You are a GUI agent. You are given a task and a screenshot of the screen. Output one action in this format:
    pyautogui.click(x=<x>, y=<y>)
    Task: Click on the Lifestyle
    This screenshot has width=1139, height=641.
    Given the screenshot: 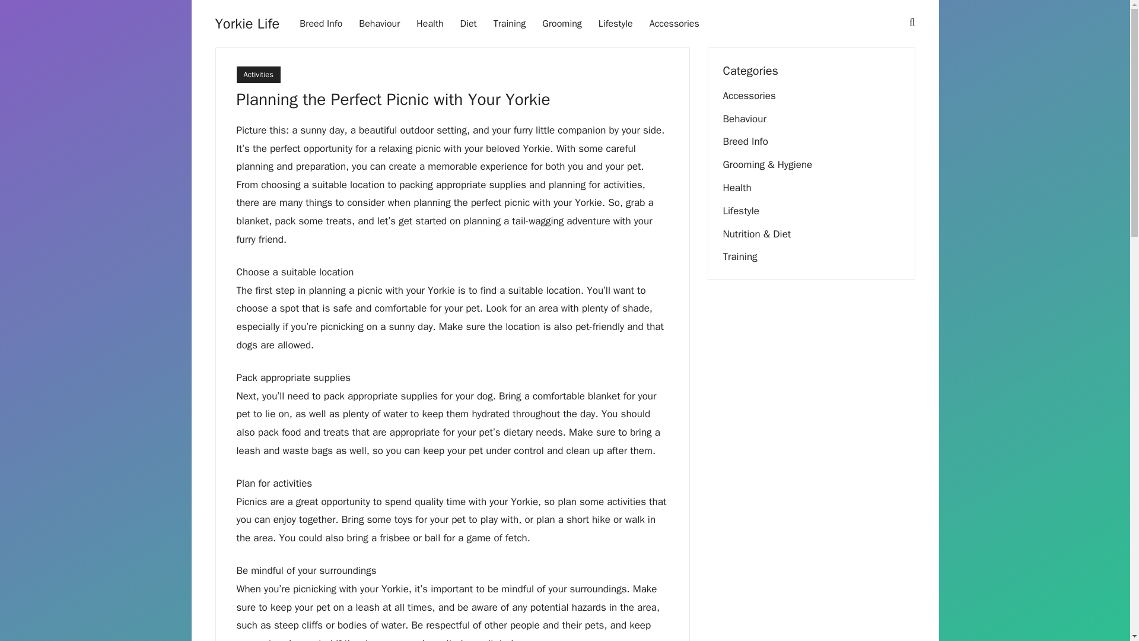 What is the action you would take?
    pyautogui.click(x=615, y=24)
    